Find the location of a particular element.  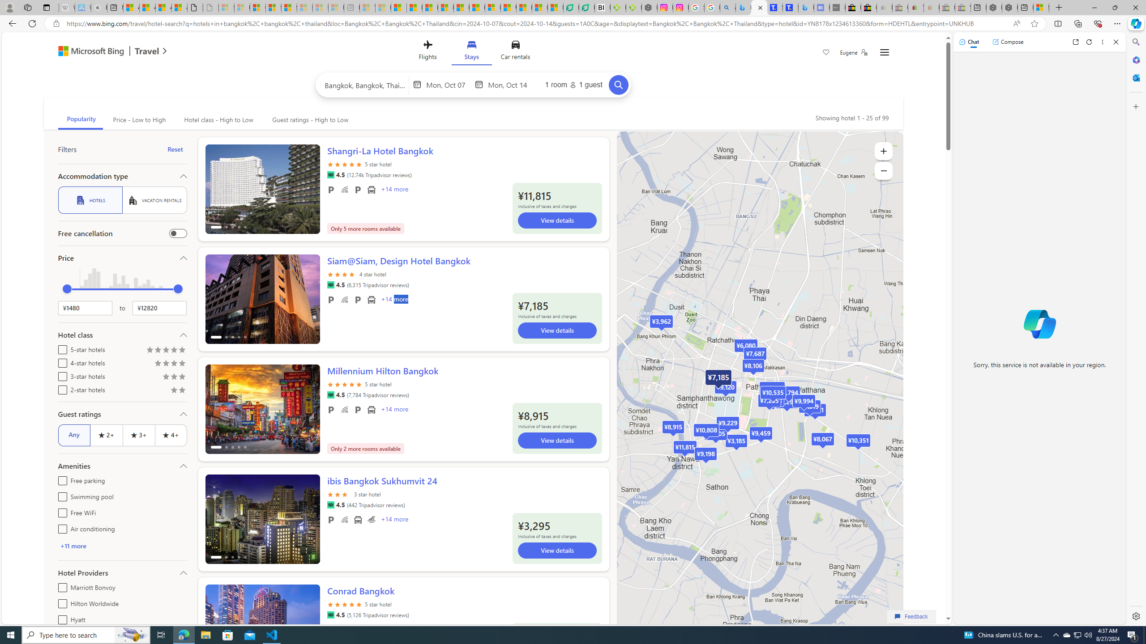

Hotel class is located at coordinates (122, 335).